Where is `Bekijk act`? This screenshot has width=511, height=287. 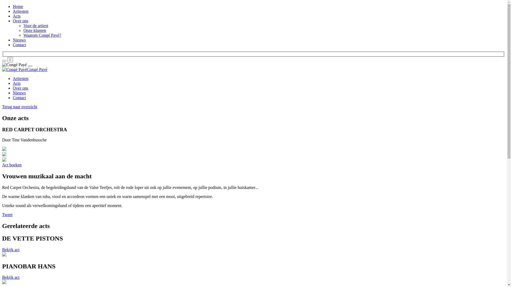
Bekijk act is located at coordinates (11, 277).